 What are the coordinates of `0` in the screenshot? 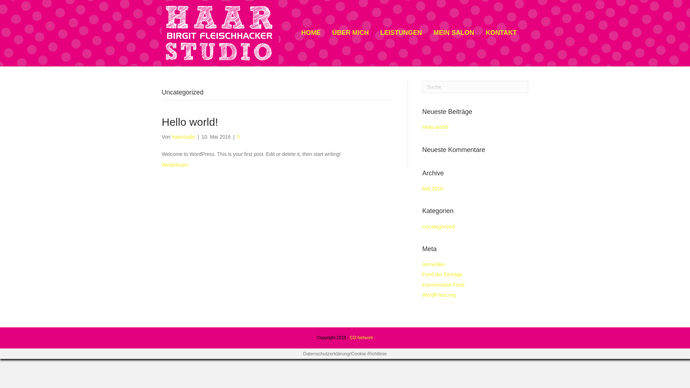 It's located at (238, 137).